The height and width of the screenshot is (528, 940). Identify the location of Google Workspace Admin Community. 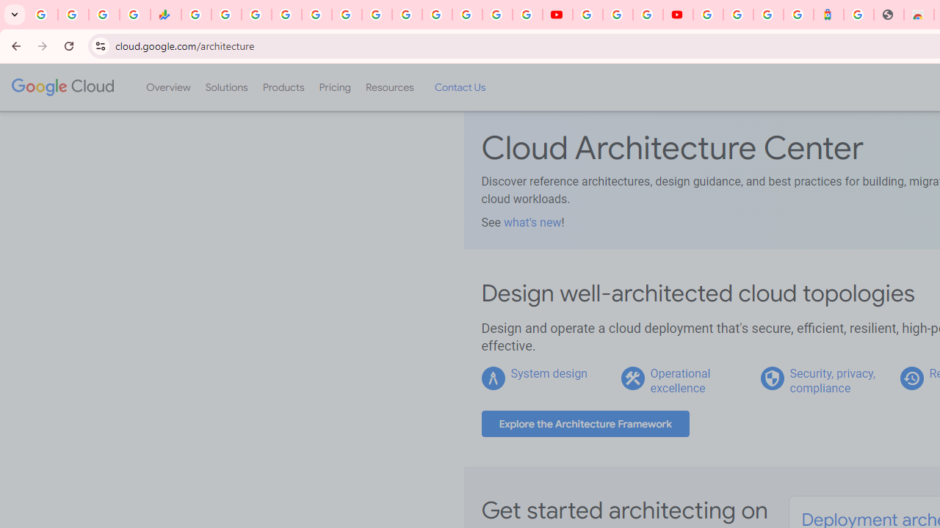
(43, 15).